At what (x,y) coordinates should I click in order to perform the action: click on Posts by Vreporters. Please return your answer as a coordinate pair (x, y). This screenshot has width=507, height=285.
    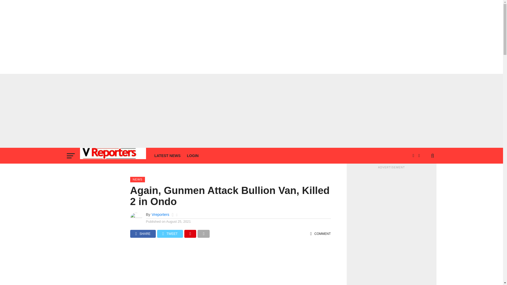
    Looking at the image, I should click on (161, 214).